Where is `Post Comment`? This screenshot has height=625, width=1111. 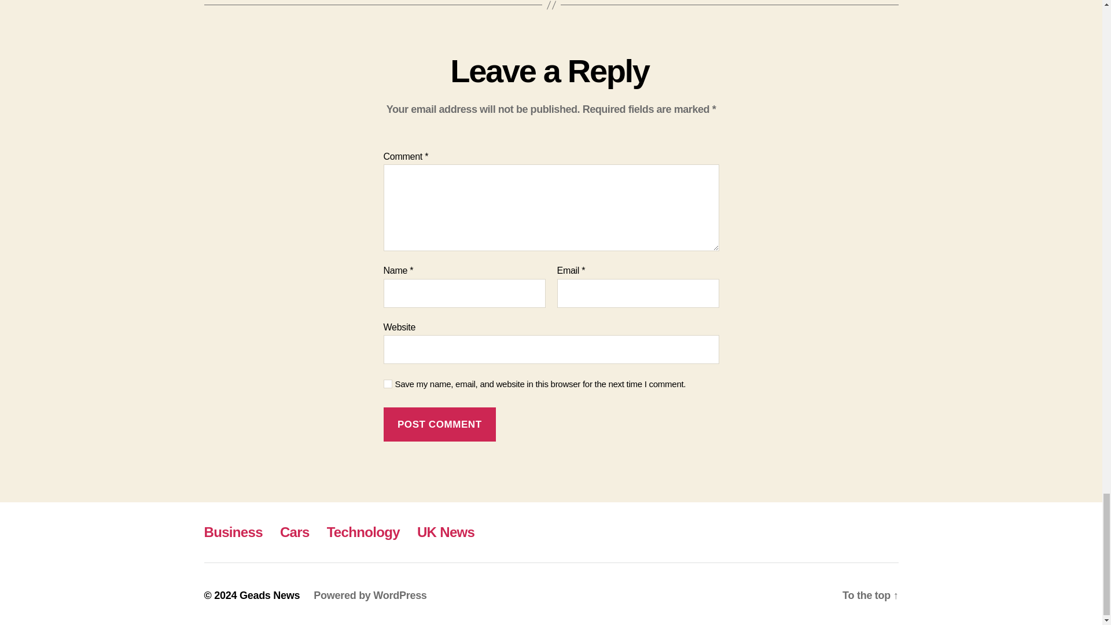 Post Comment is located at coordinates (439, 424).